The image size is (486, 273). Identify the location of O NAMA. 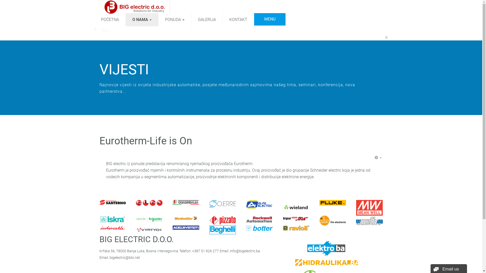
(142, 20).